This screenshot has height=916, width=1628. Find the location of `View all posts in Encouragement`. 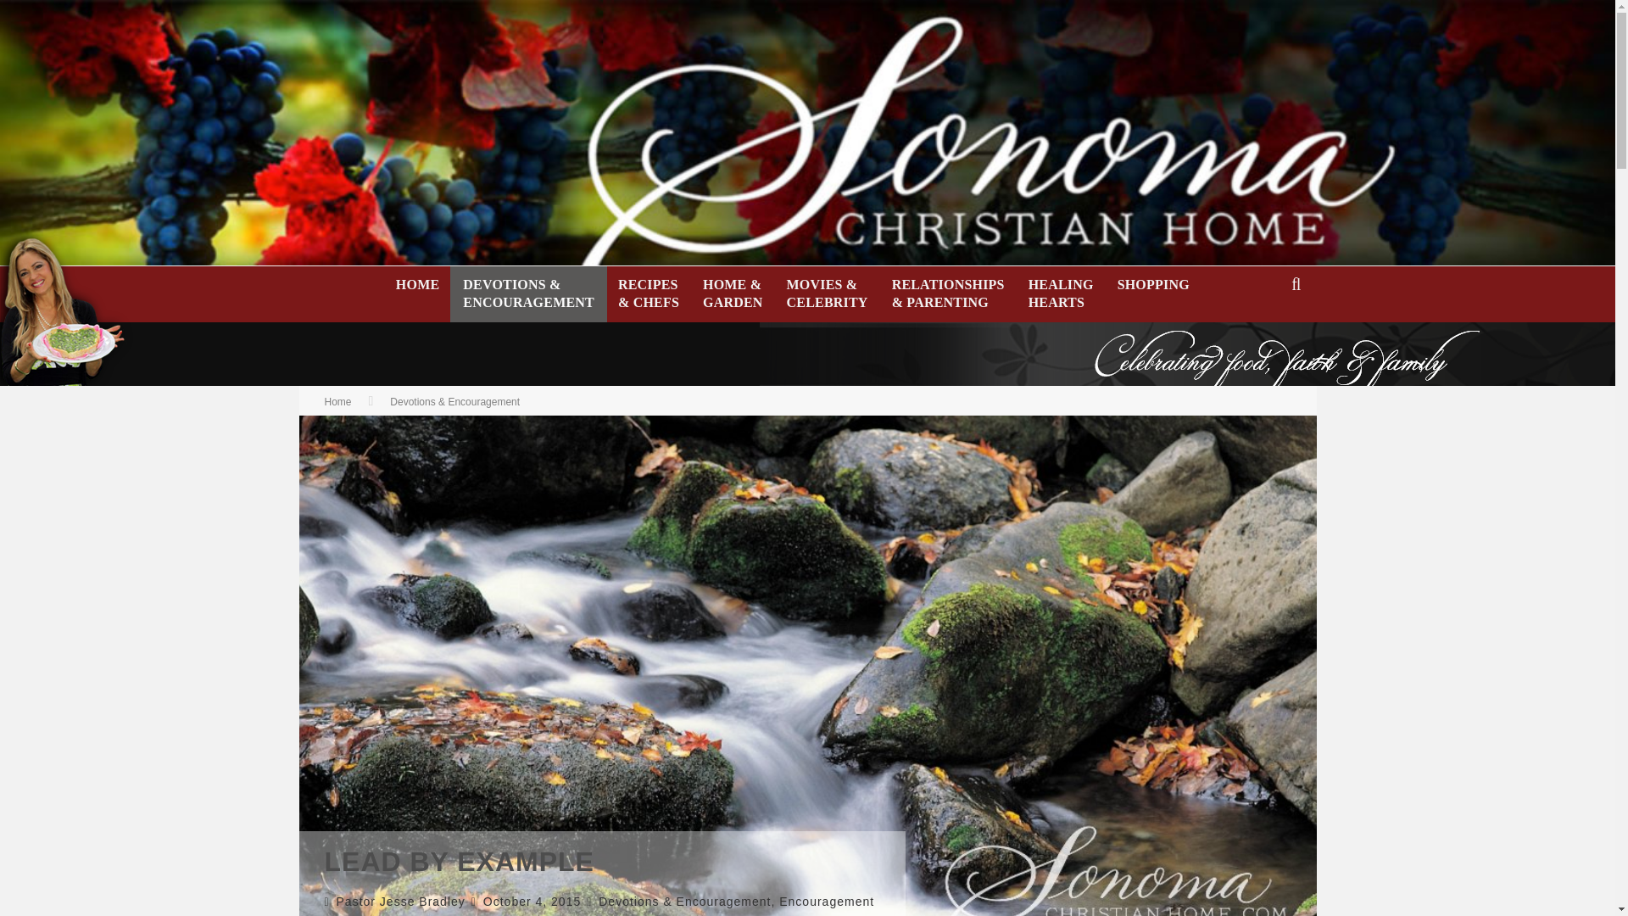

View all posts in Encouragement is located at coordinates (827, 902).